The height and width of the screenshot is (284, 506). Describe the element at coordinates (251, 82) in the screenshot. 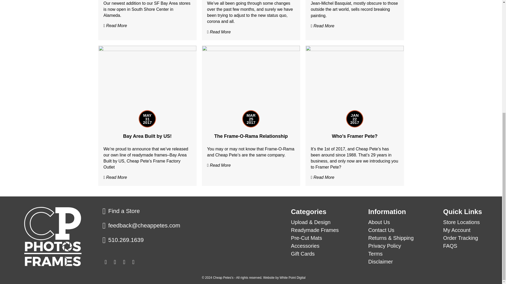

I see `The Frame-O-Rama Relationship` at that location.